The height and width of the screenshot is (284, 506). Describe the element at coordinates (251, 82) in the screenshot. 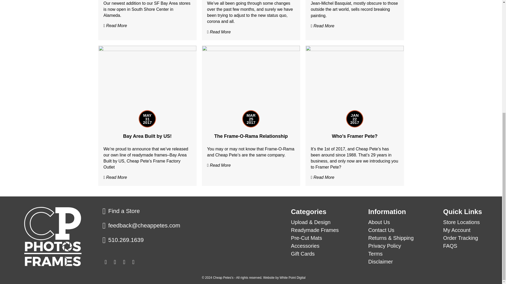

I see `The Frame-O-Rama Relationship` at that location.